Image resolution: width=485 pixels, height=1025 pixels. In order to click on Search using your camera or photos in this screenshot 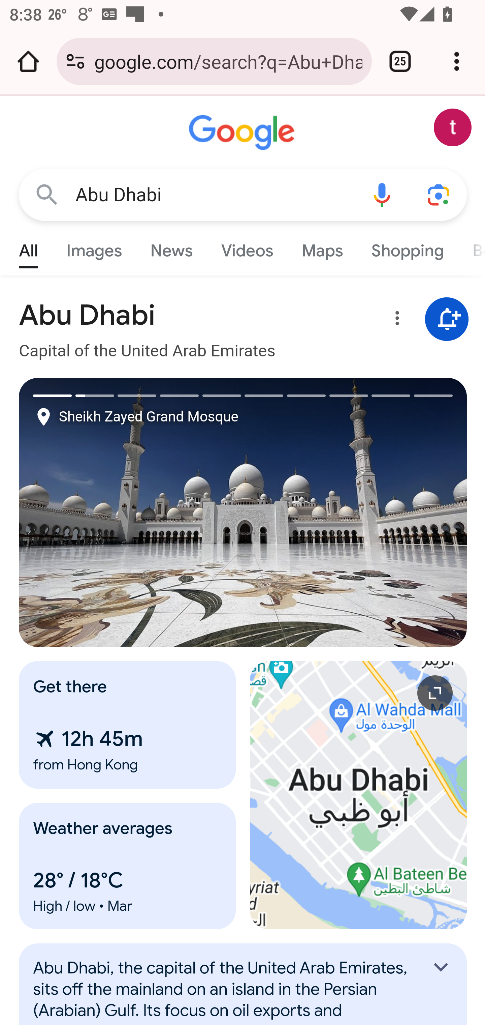, I will do `click(439, 194)`.